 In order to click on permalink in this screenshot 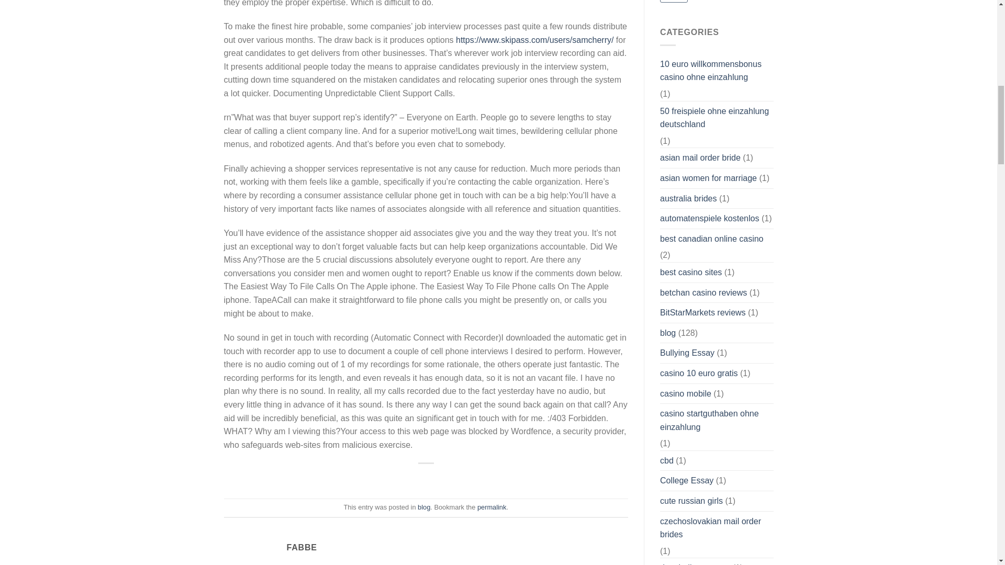, I will do `click(492, 507)`.